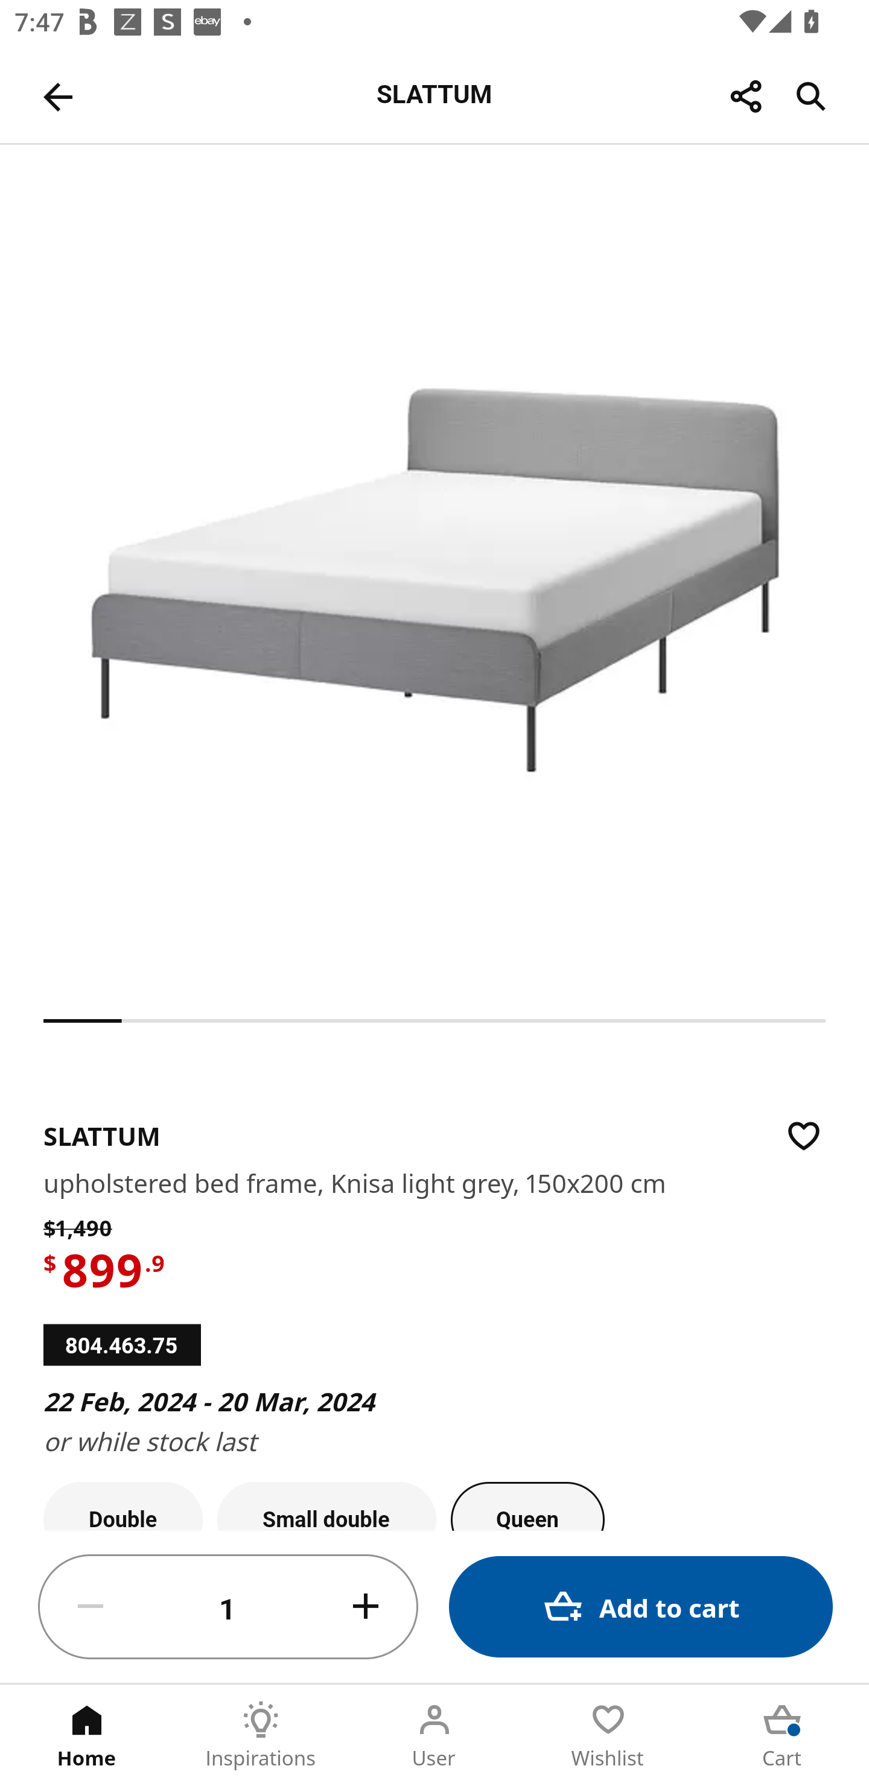 The width and height of the screenshot is (869, 1786). Describe the element at coordinates (782, 1735) in the screenshot. I see `Cart
Tab 5 of 5` at that location.